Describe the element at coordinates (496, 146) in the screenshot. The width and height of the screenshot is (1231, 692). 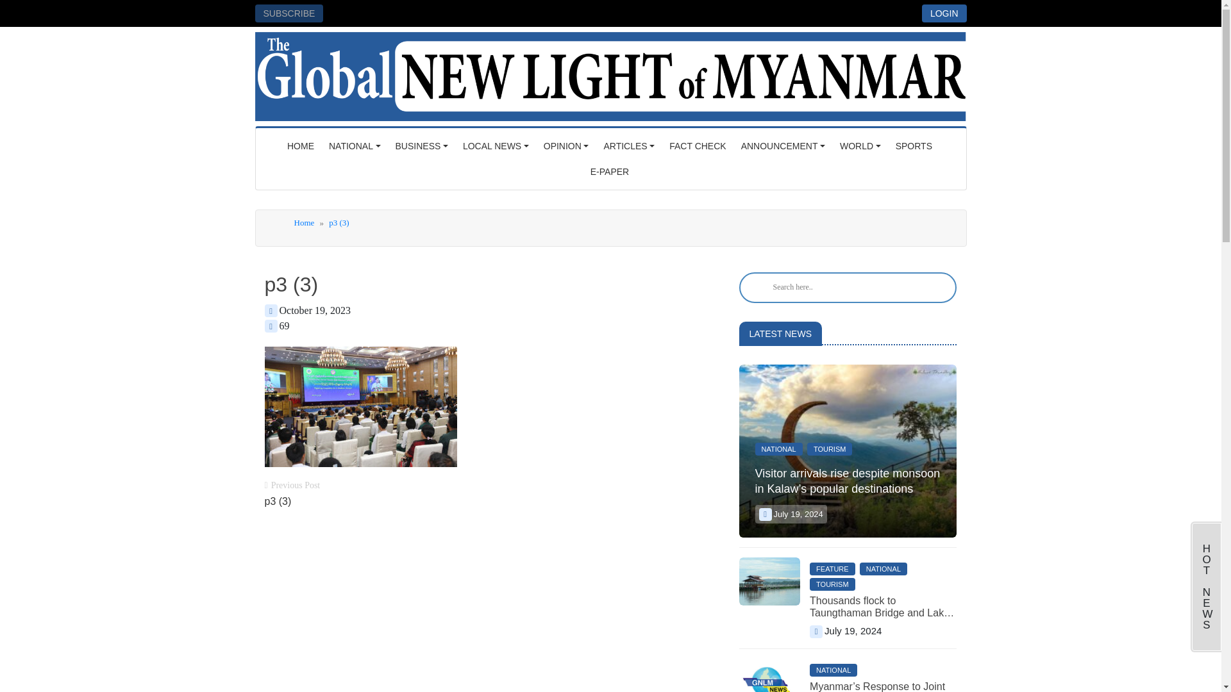
I see `Local News` at that location.